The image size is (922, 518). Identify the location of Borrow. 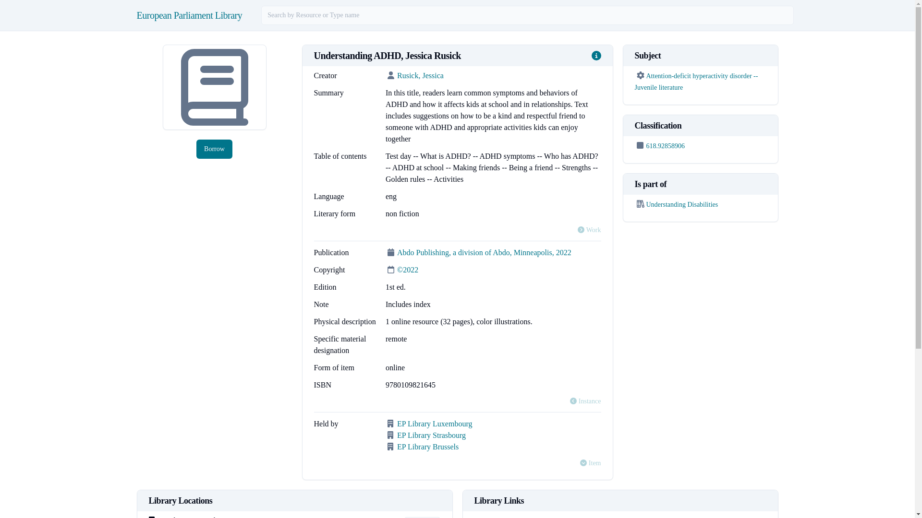
(422, 517).